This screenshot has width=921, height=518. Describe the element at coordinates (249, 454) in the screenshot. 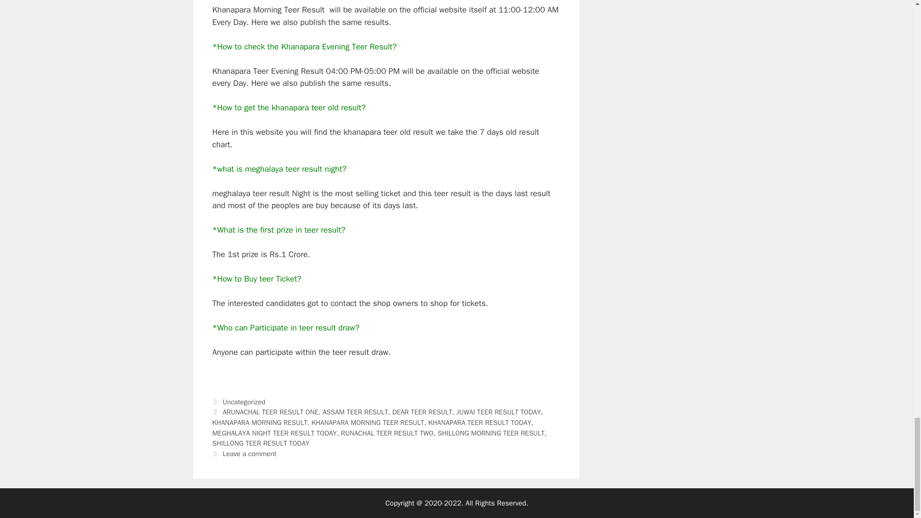

I see `Leave a comment` at that location.